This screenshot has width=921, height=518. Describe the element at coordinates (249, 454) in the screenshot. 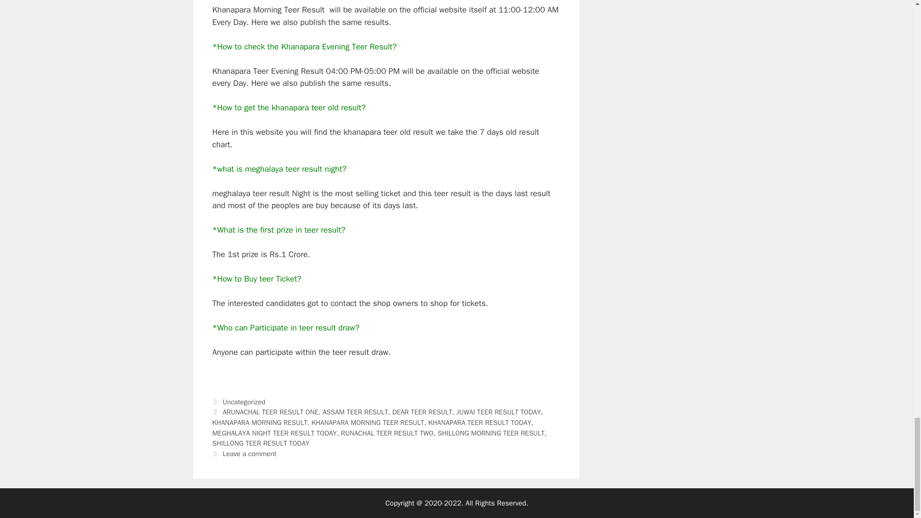

I see `Leave a comment` at that location.